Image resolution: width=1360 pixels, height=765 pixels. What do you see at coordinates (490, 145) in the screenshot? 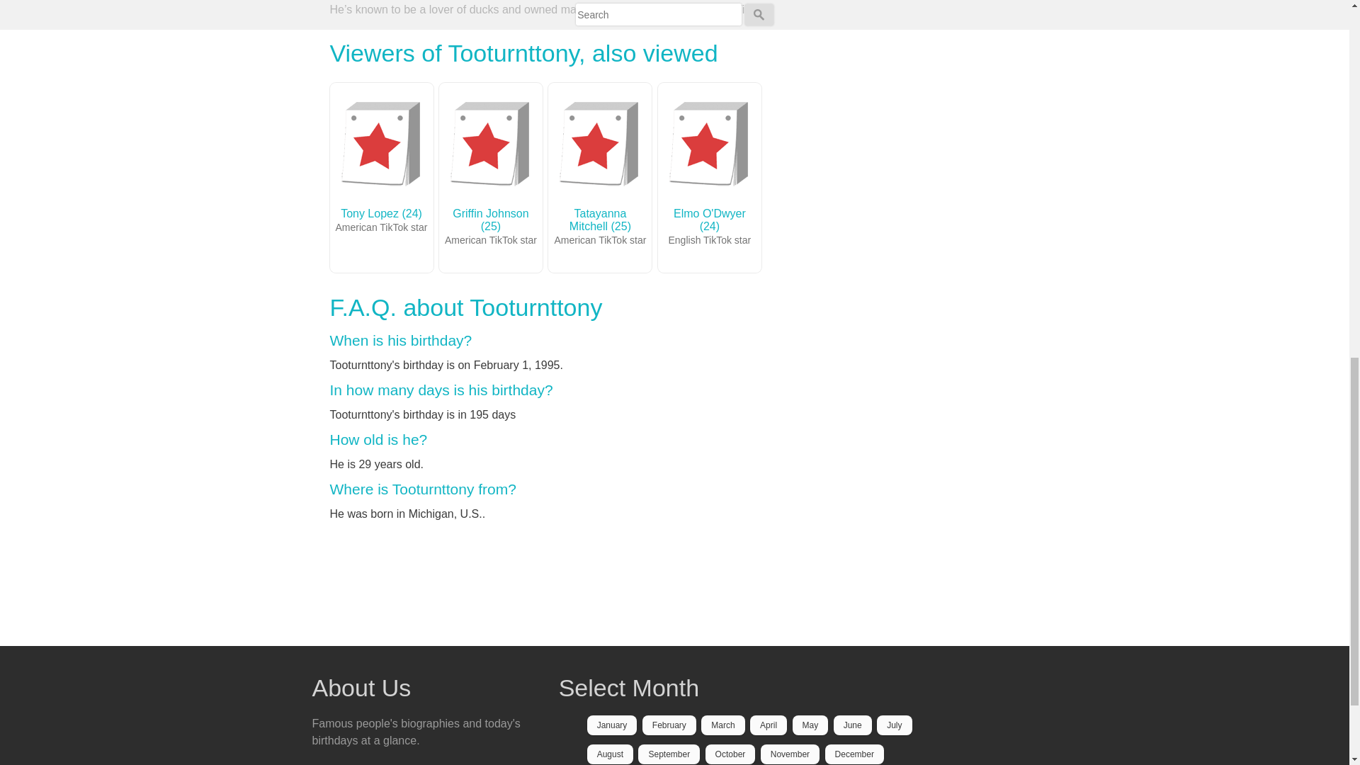
I see `Griffin Johnson` at bounding box center [490, 145].